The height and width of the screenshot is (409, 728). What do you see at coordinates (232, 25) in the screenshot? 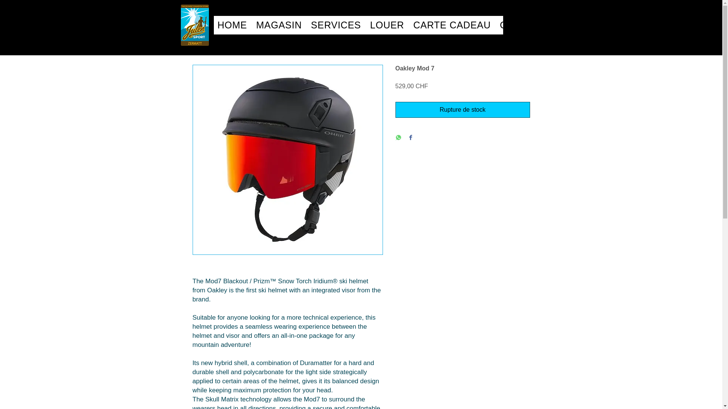
I see `HOME` at bounding box center [232, 25].